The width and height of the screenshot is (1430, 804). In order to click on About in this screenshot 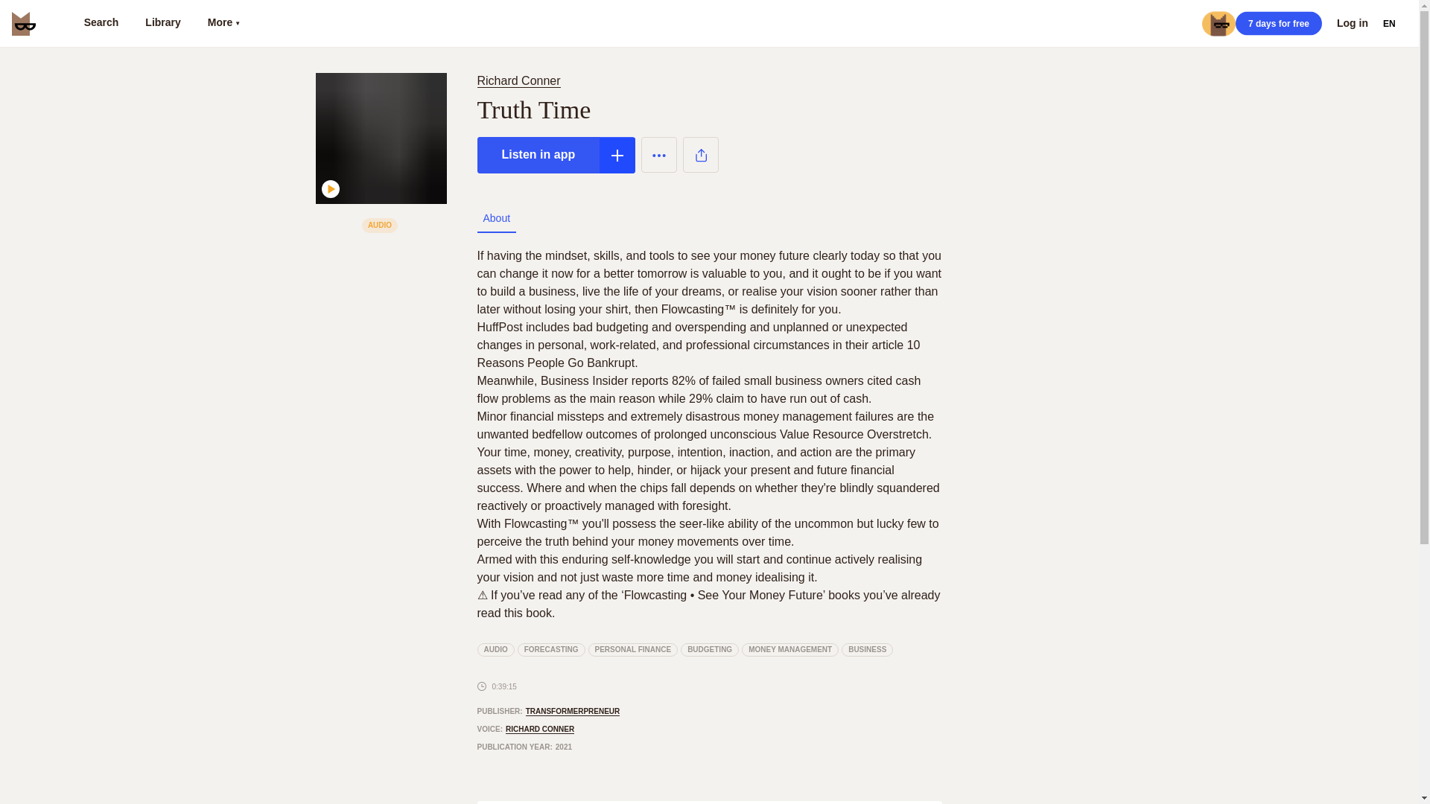, I will do `click(496, 218)`.